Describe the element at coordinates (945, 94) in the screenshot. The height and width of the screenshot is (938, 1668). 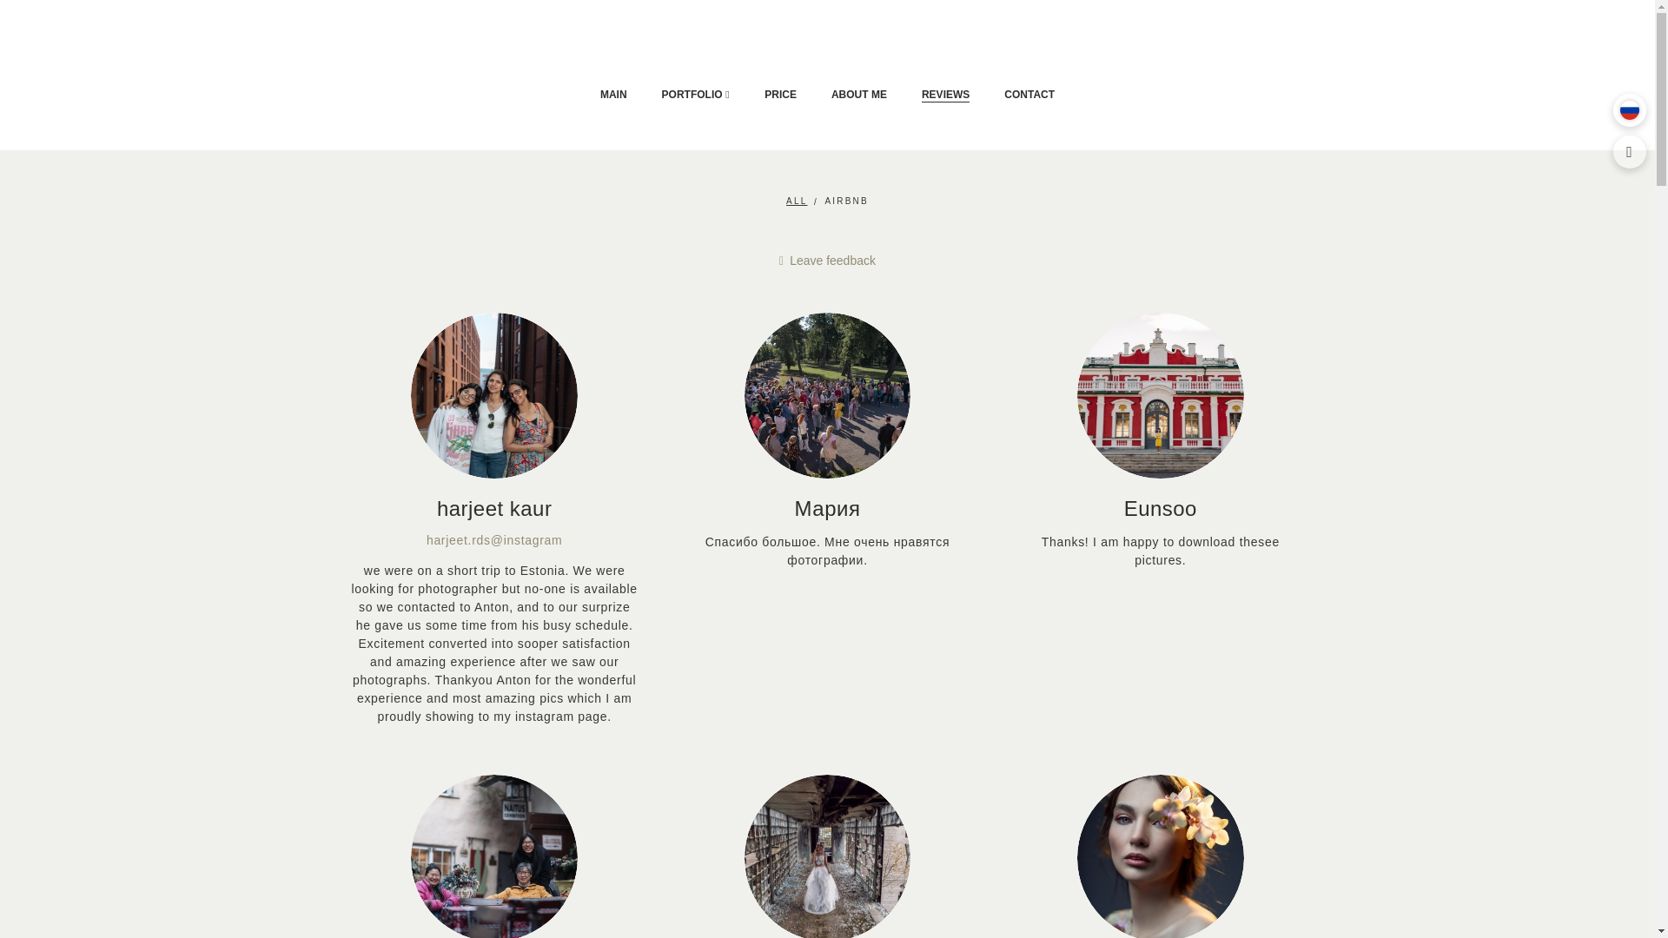
I see `REVIEWS` at that location.